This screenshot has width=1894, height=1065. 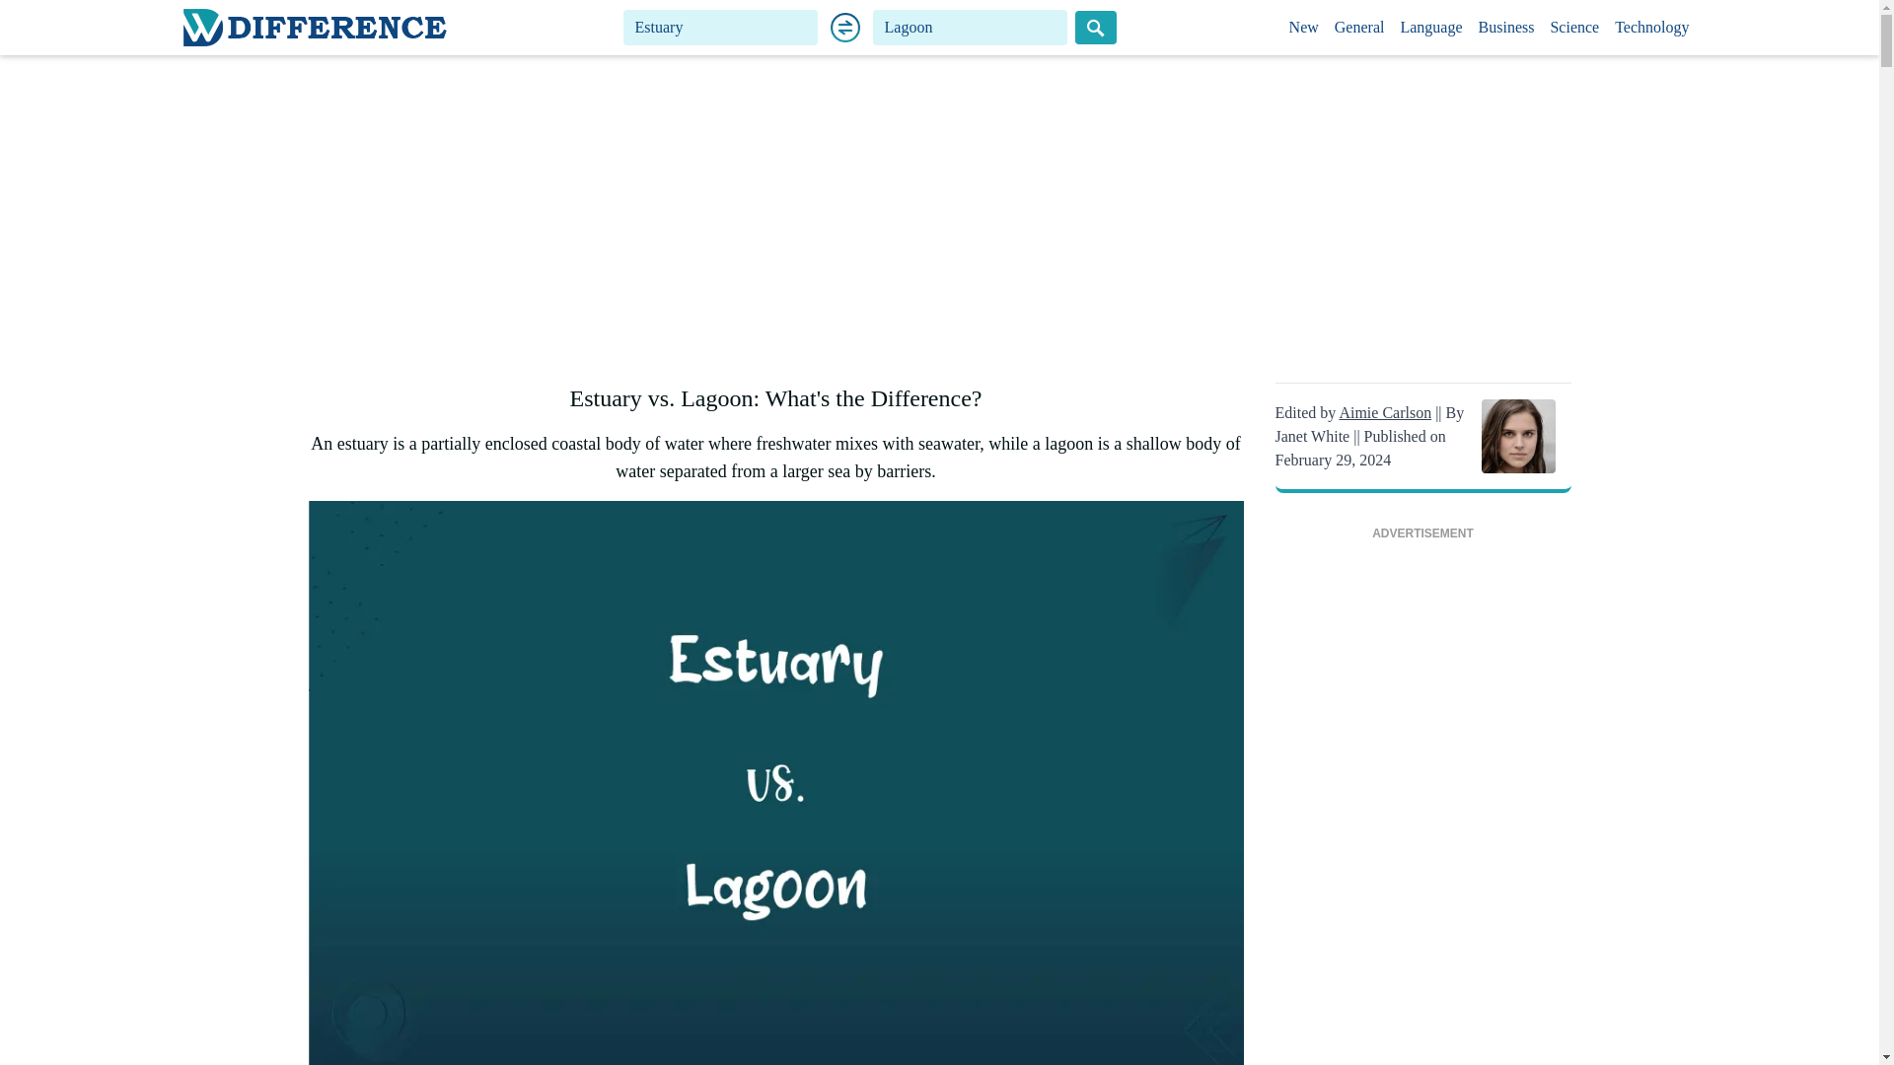 I want to click on New, so click(x=1304, y=28).